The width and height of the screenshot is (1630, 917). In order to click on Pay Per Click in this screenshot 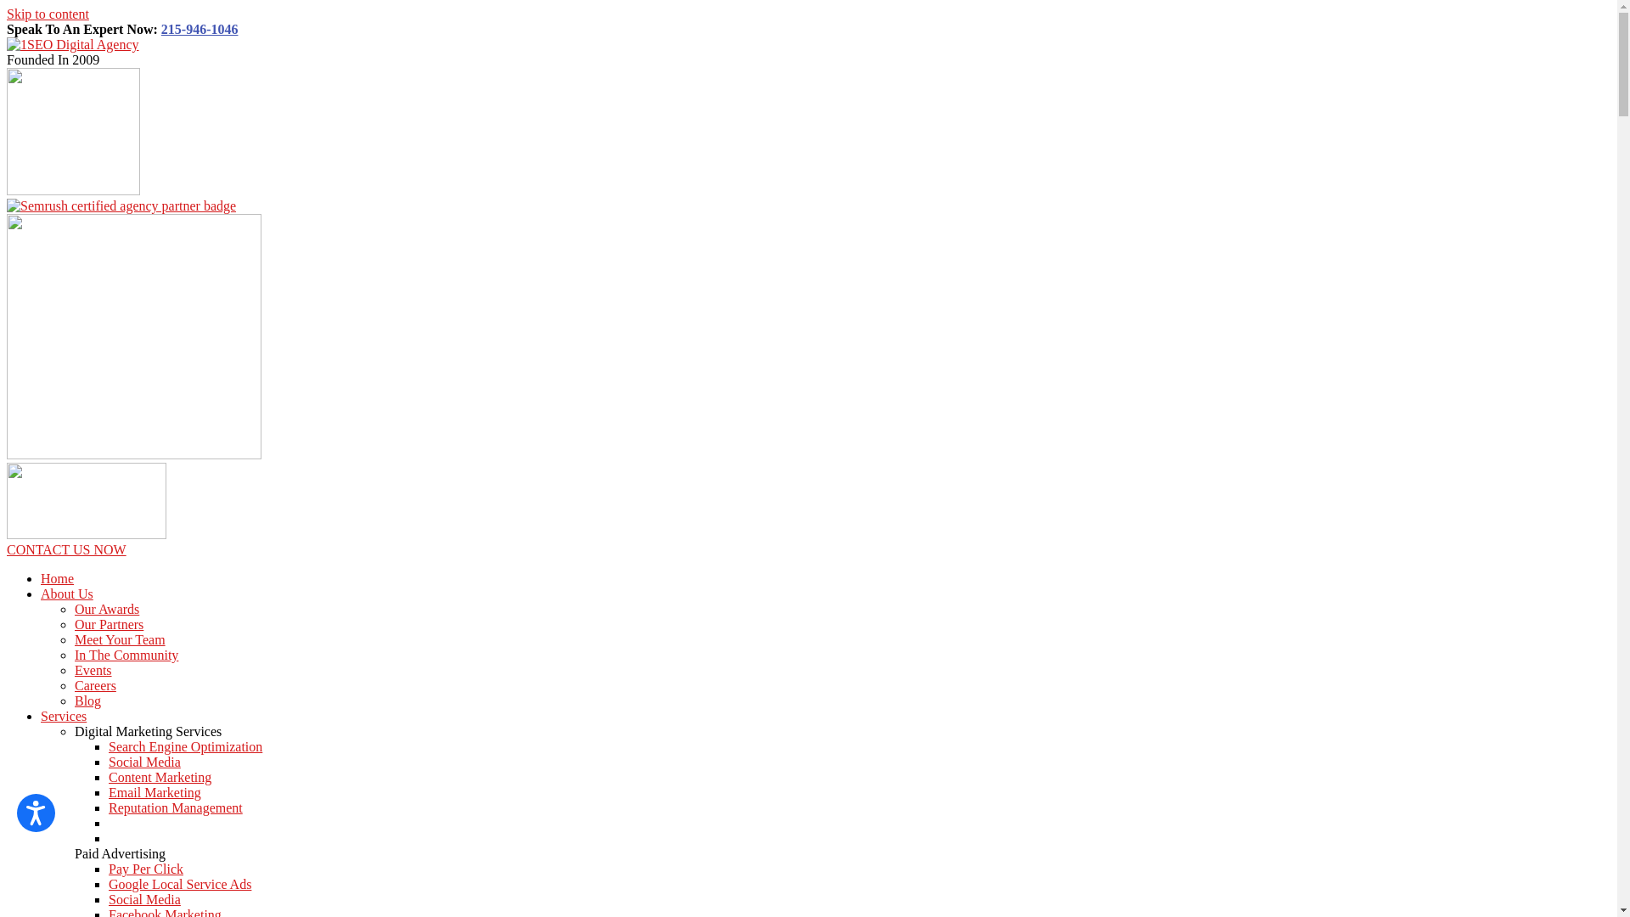, I will do `click(146, 869)`.